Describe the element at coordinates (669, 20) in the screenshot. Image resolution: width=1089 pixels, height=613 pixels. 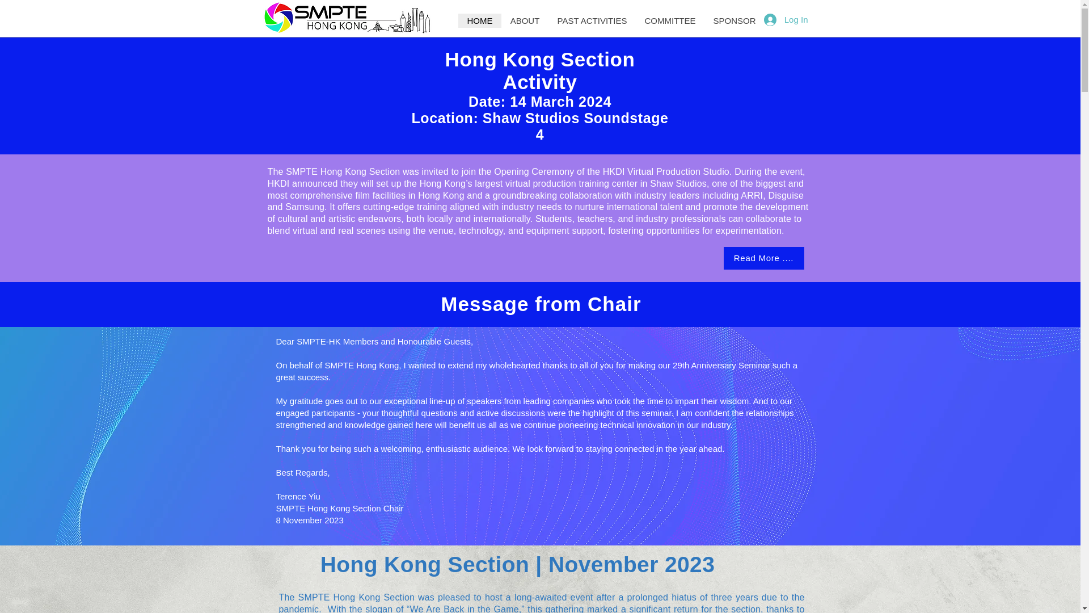
I see `COMMITTEE` at that location.